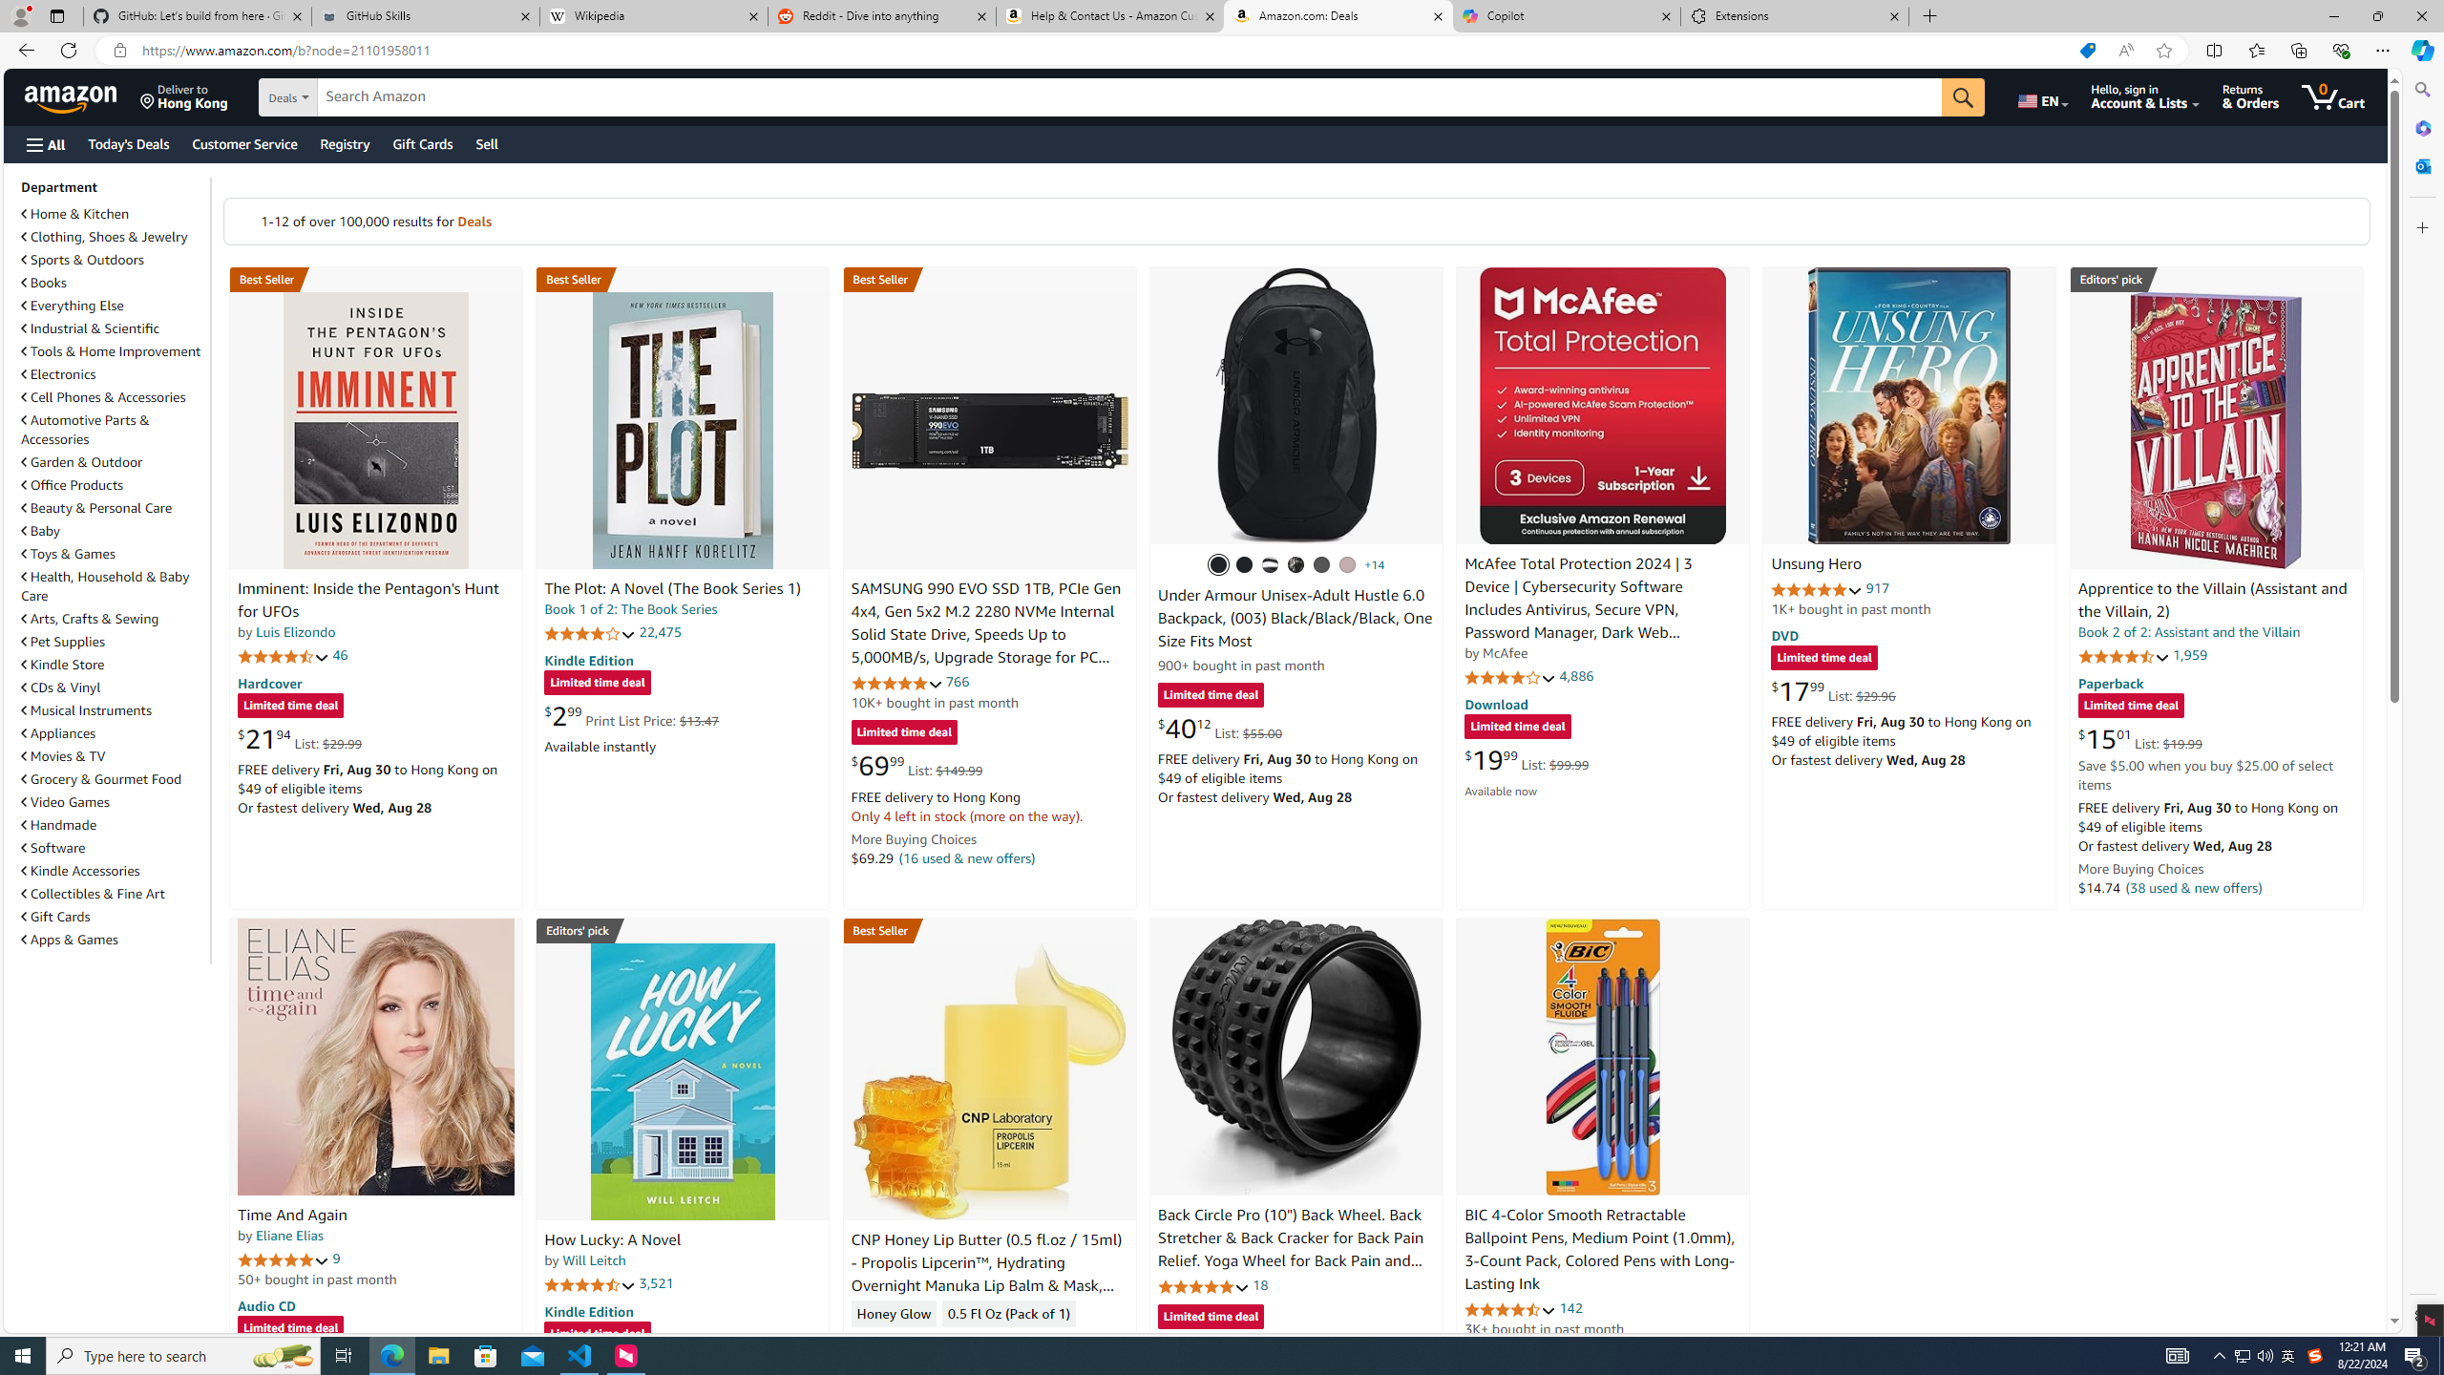  Describe the element at coordinates (1202, 1285) in the screenshot. I see `4.8 out of 5 stars` at that location.